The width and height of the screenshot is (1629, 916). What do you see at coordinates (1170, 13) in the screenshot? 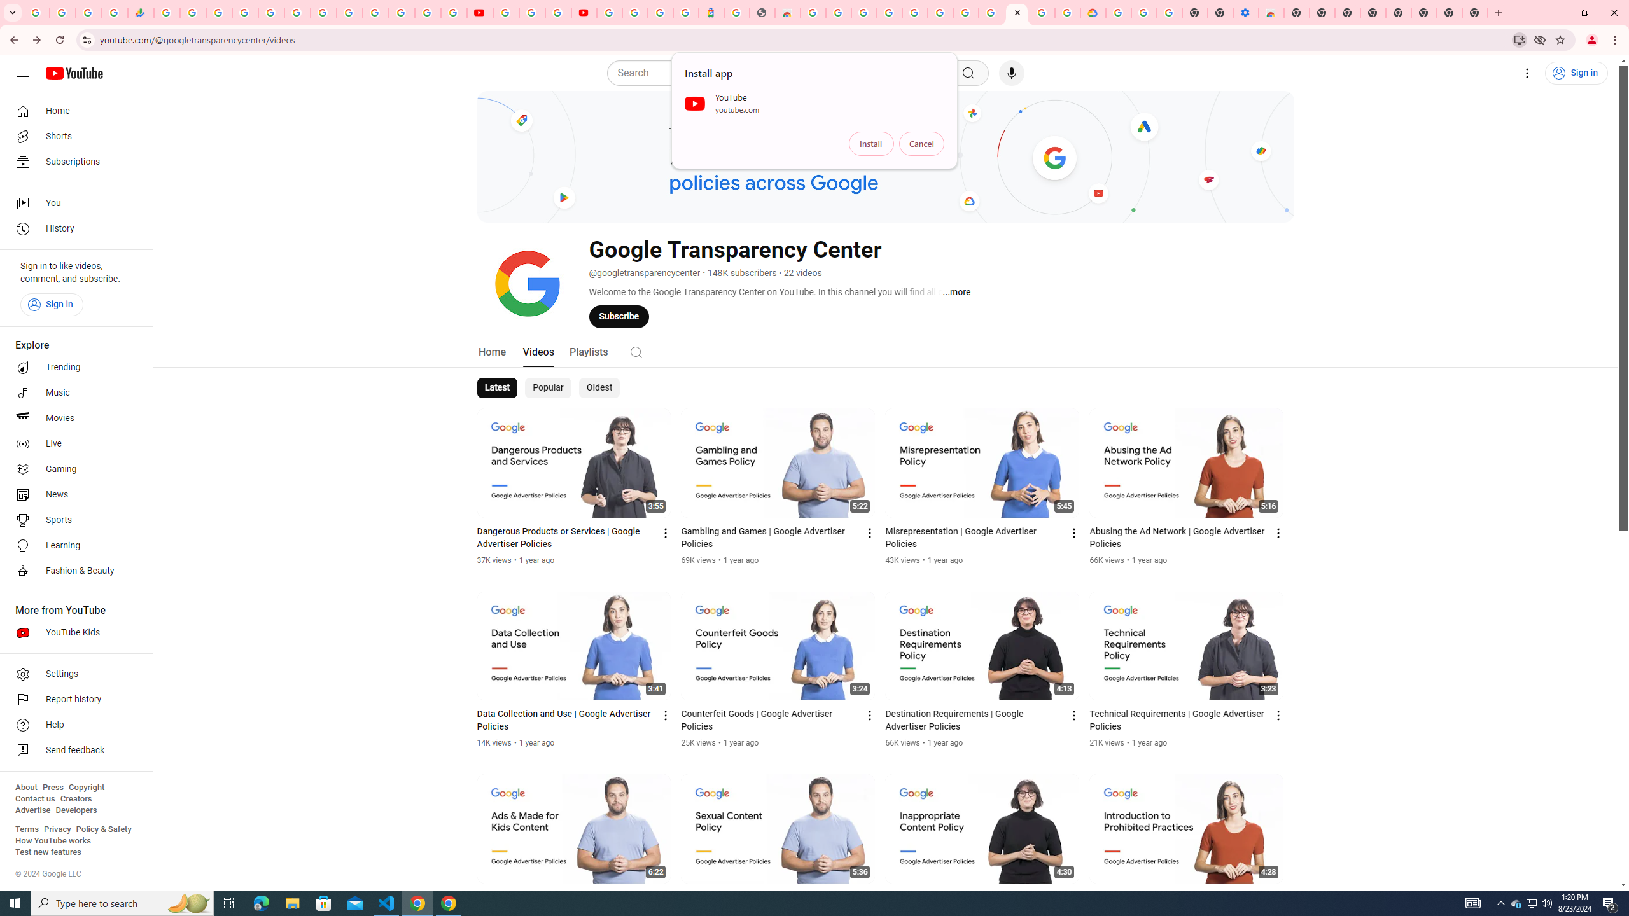
I see `Turn cookies on or off - Computer - Google Account Help` at bounding box center [1170, 13].